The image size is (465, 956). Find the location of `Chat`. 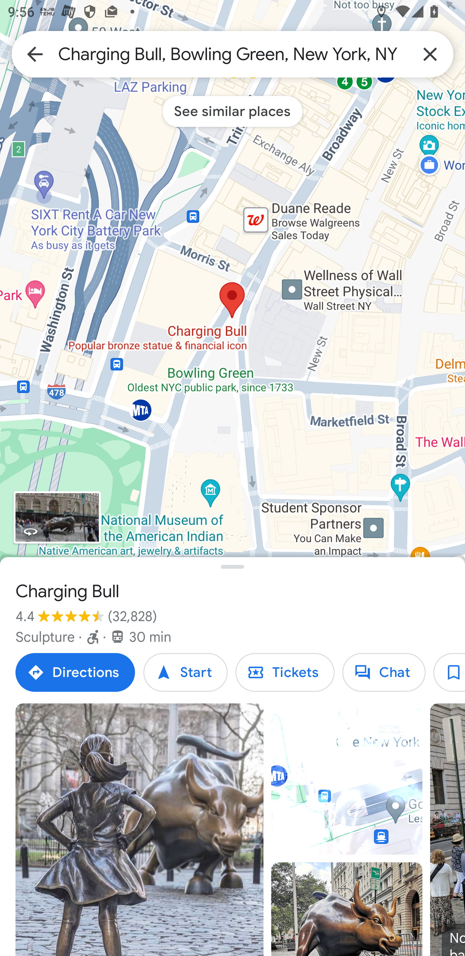

Chat is located at coordinates (384, 672).